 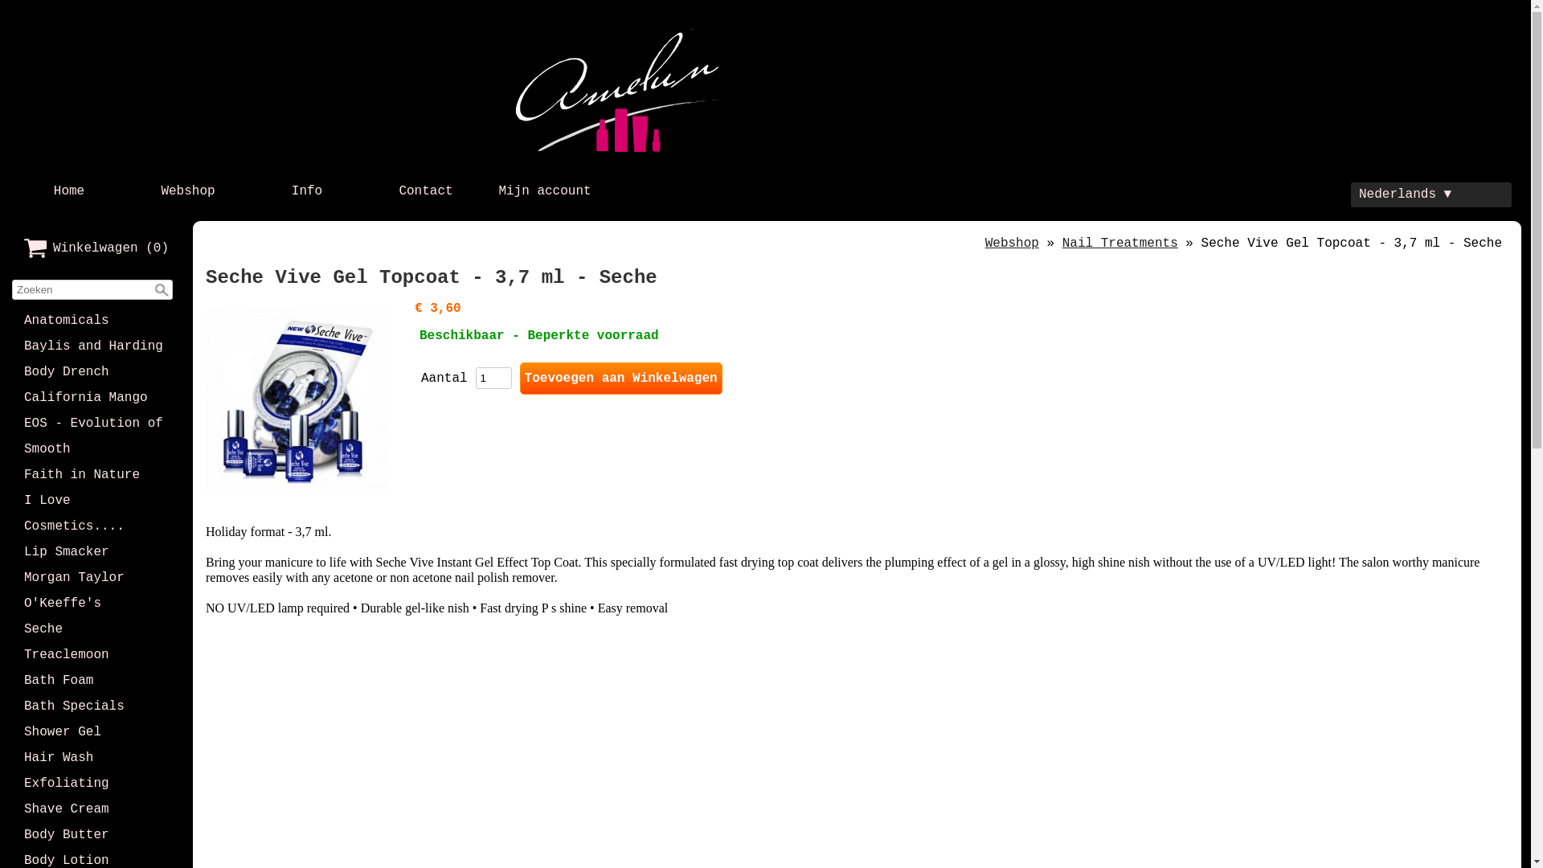 What do you see at coordinates (1120, 243) in the screenshot?
I see `Nail Treatments` at bounding box center [1120, 243].